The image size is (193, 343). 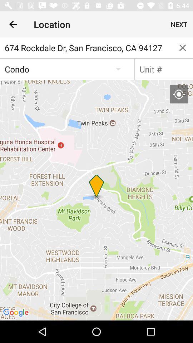 What do you see at coordinates (13, 24) in the screenshot?
I see `press icon above the 674 rockdale dr` at bounding box center [13, 24].